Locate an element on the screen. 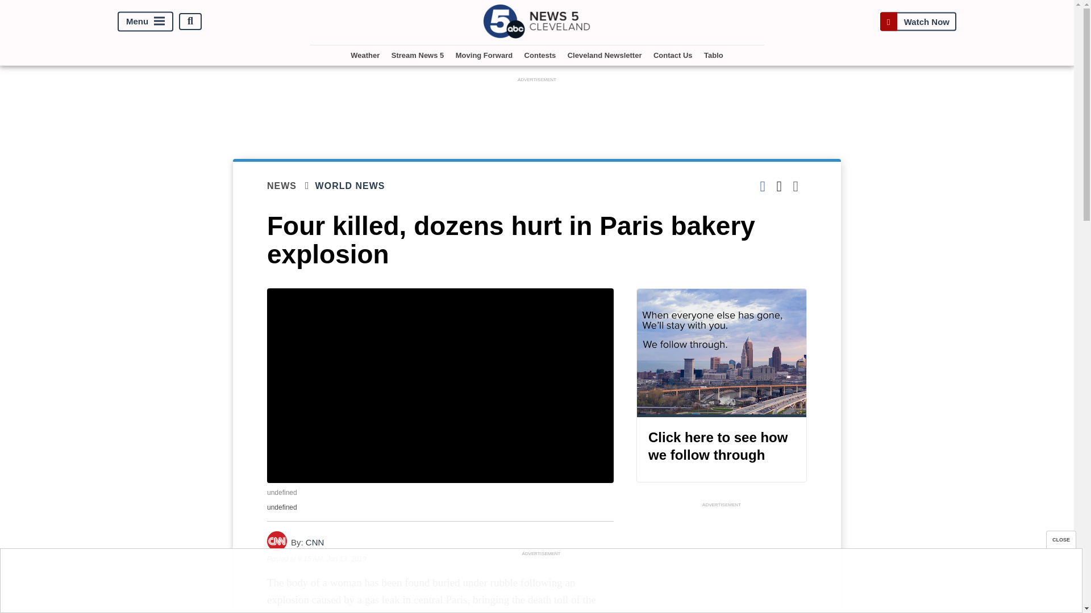  3rd party ad content is located at coordinates (540, 584).